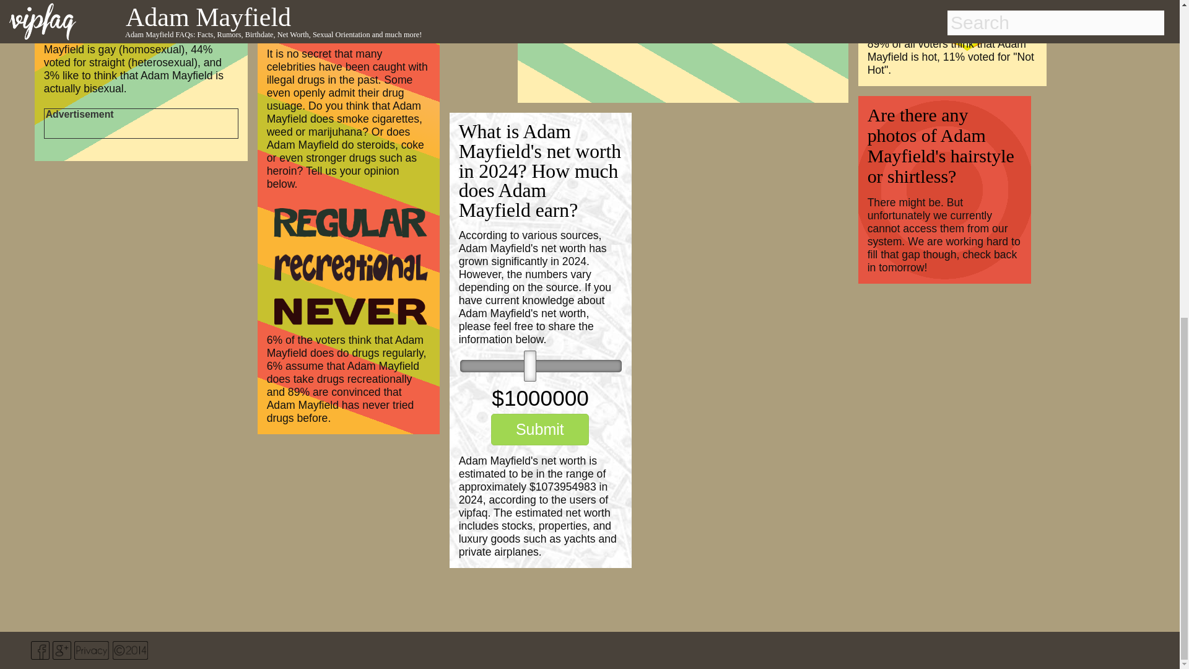  I want to click on 6, so click(541, 365).